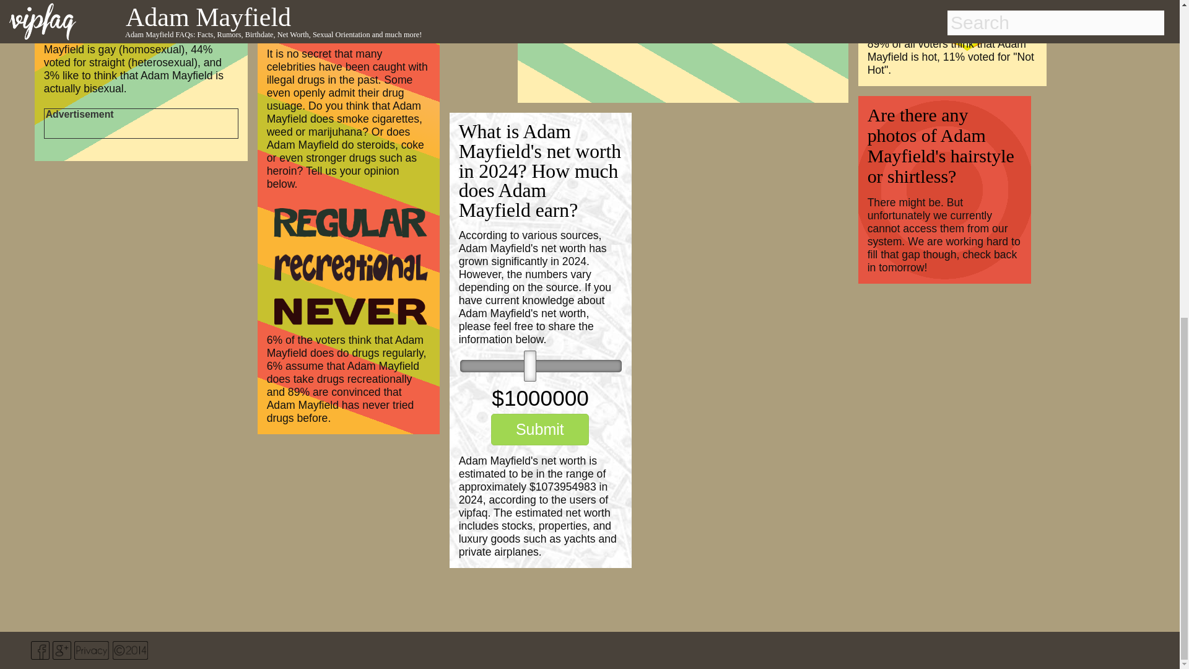  I want to click on 6, so click(541, 365).